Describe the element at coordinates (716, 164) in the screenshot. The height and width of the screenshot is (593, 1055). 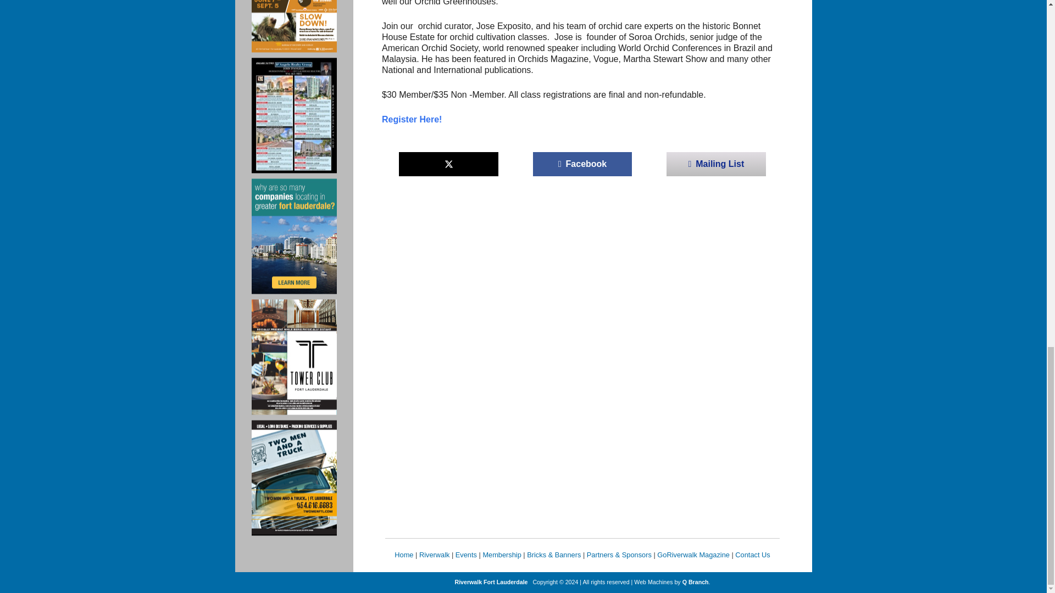
I see `Mailing List` at that location.